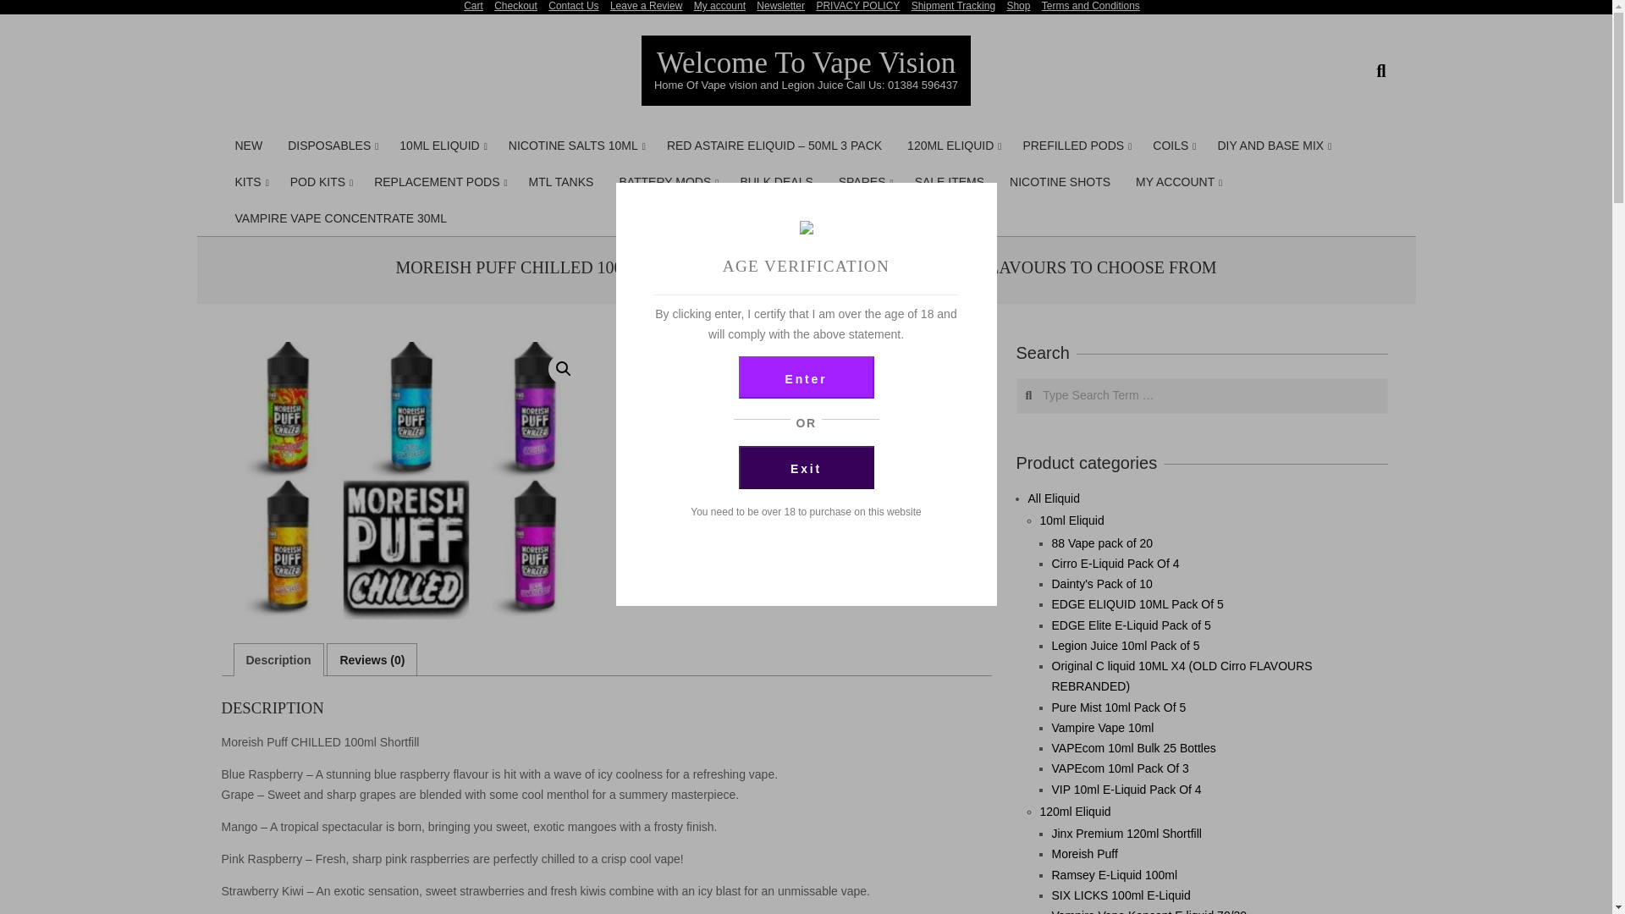  What do you see at coordinates (643, 464) in the screenshot?
I see `1` at bounding box center [643, 464].